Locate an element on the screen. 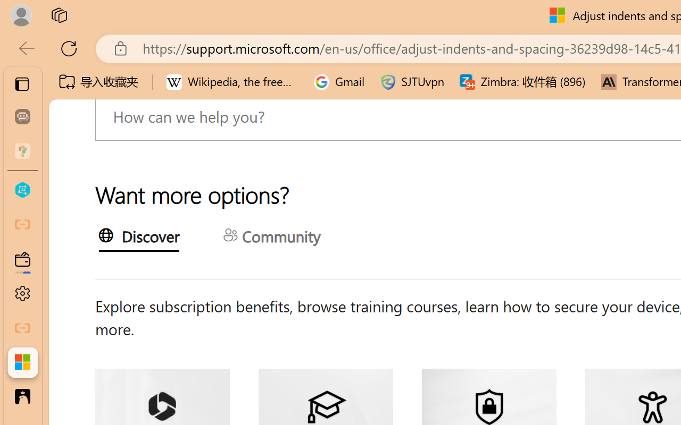  Community is located at coordinates (271, 238).